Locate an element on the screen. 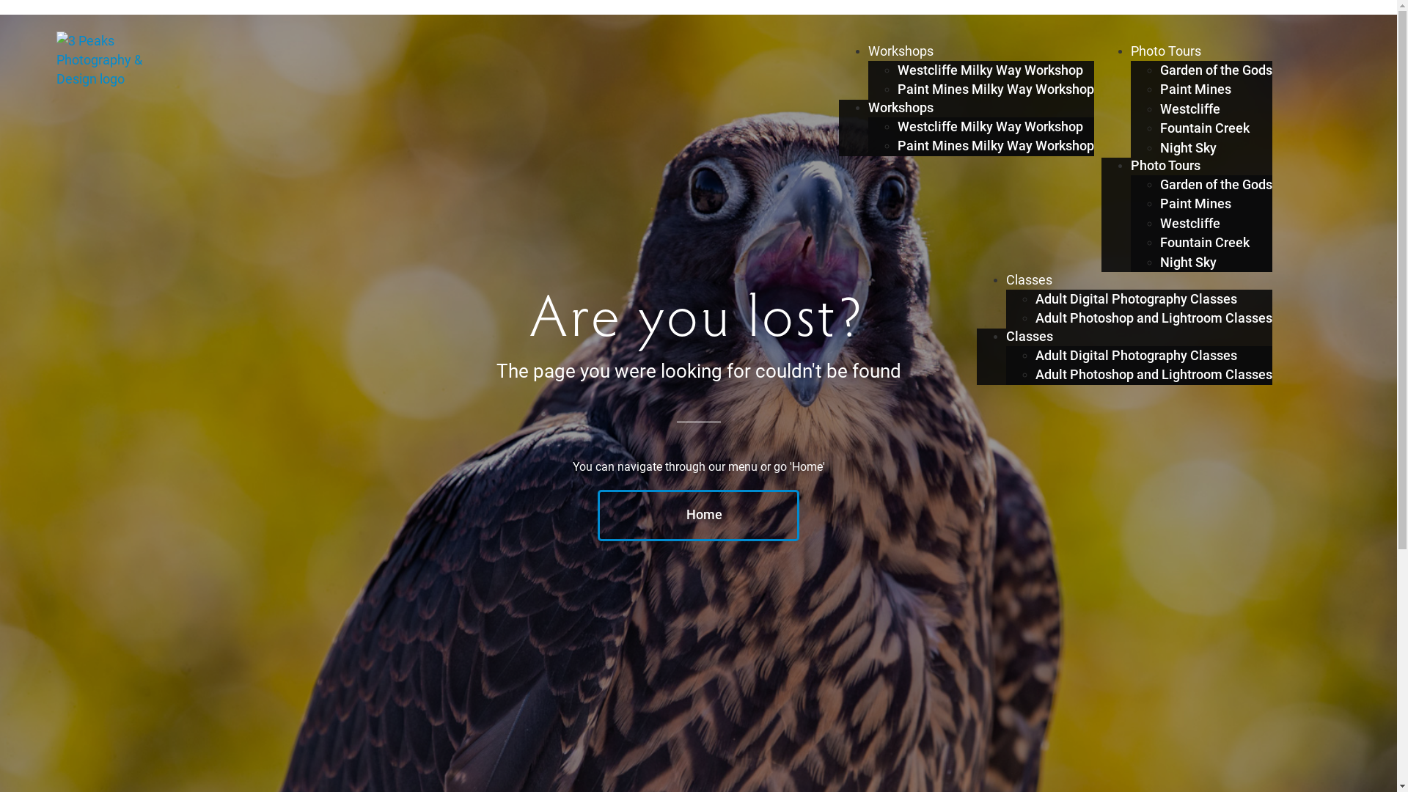  Adult Photoshop and Lightroom Classes is located at coordinates (1154, 318).